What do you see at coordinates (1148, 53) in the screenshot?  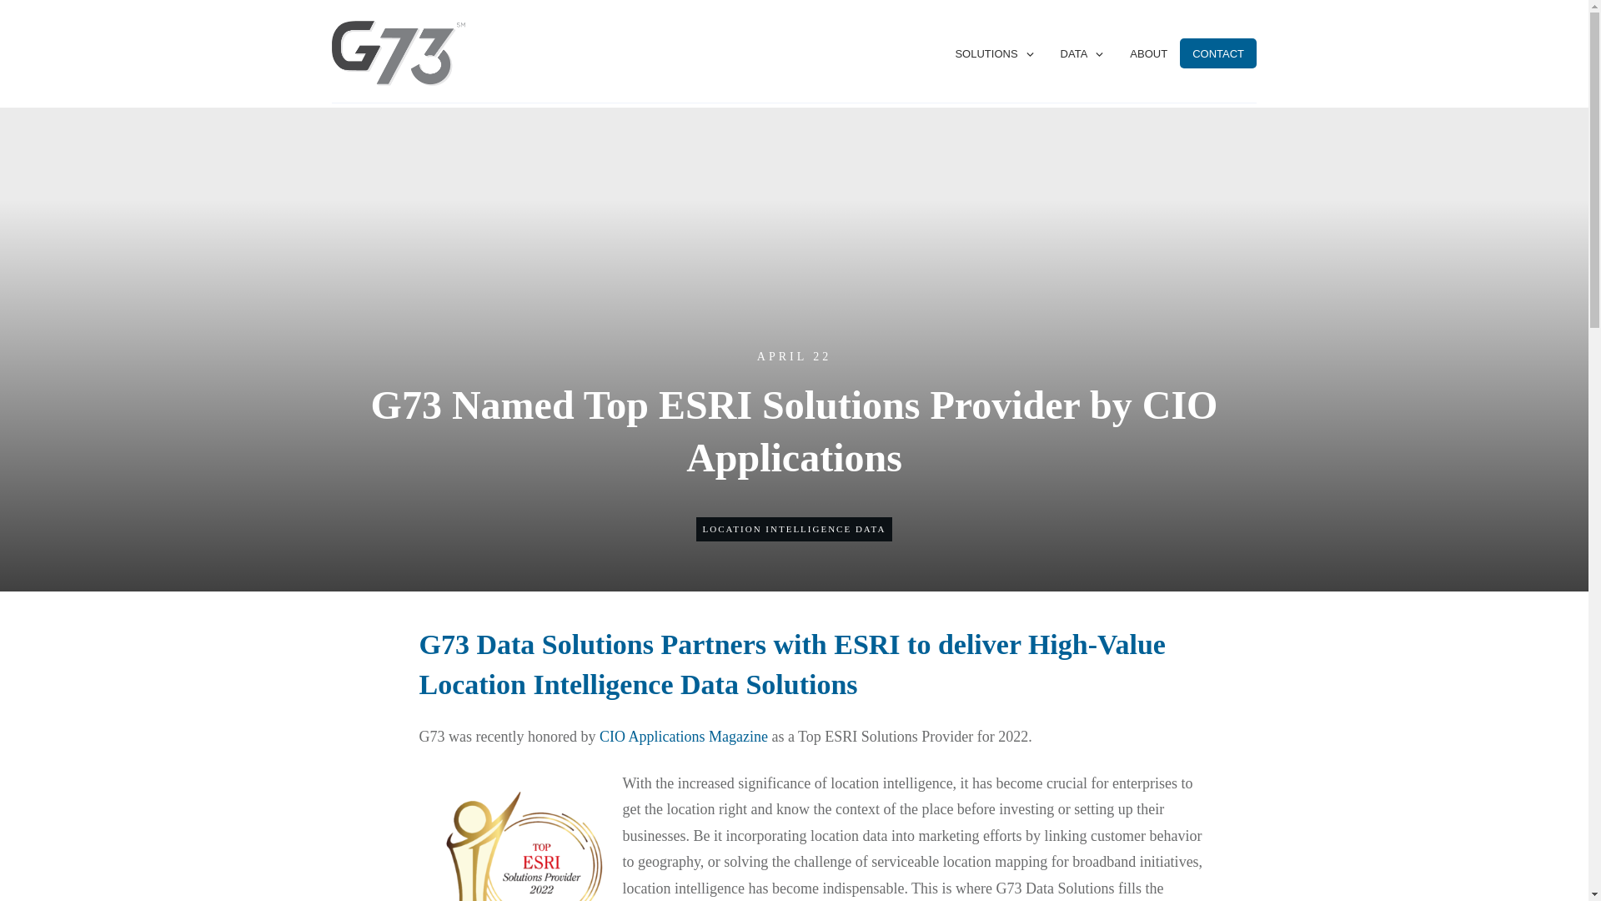 I see `ABOUT` at bounding box center [1148, 53].